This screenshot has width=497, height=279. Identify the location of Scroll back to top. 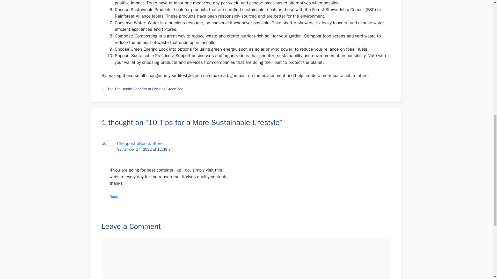
(480, 245).